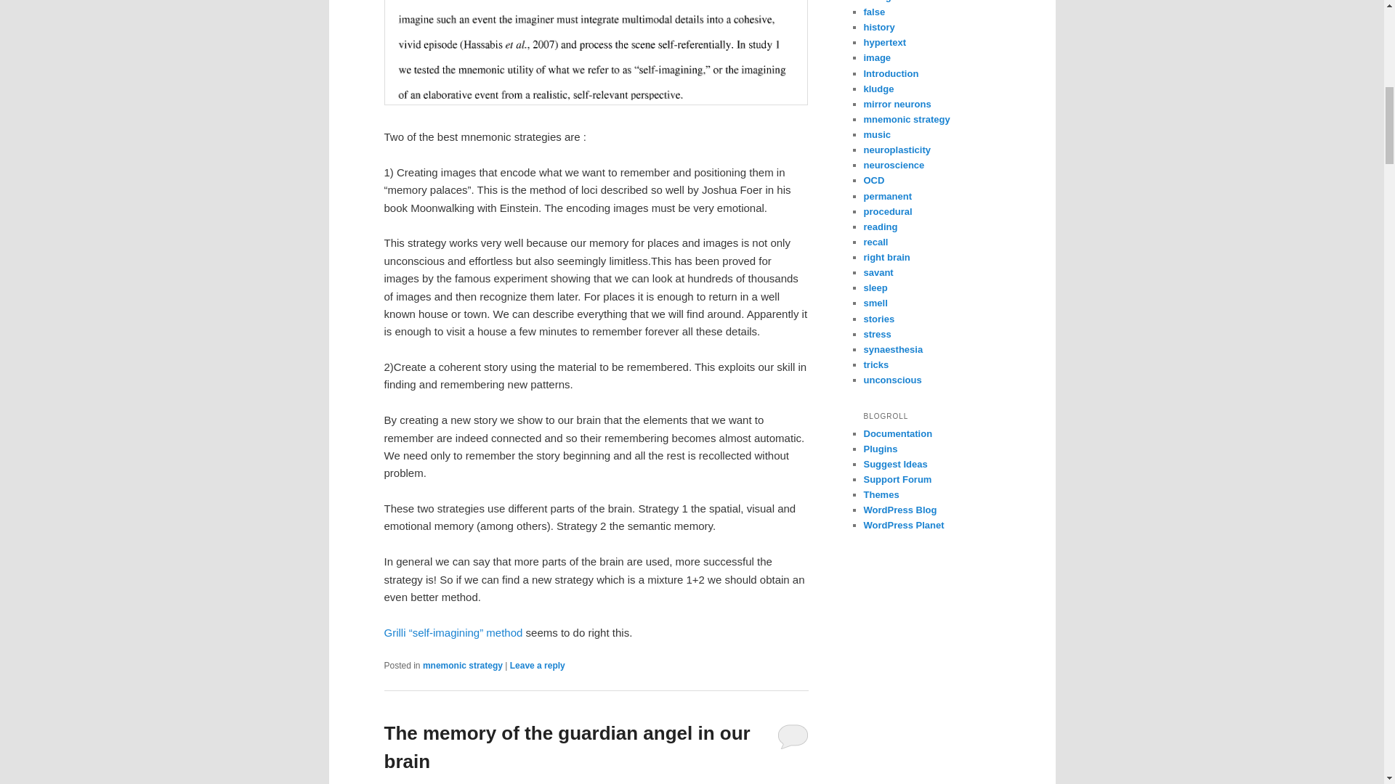  Describe the element at coordinates (567, 746) in the screenshot. I see `The memory of the guardian angel in our brain` at that location.